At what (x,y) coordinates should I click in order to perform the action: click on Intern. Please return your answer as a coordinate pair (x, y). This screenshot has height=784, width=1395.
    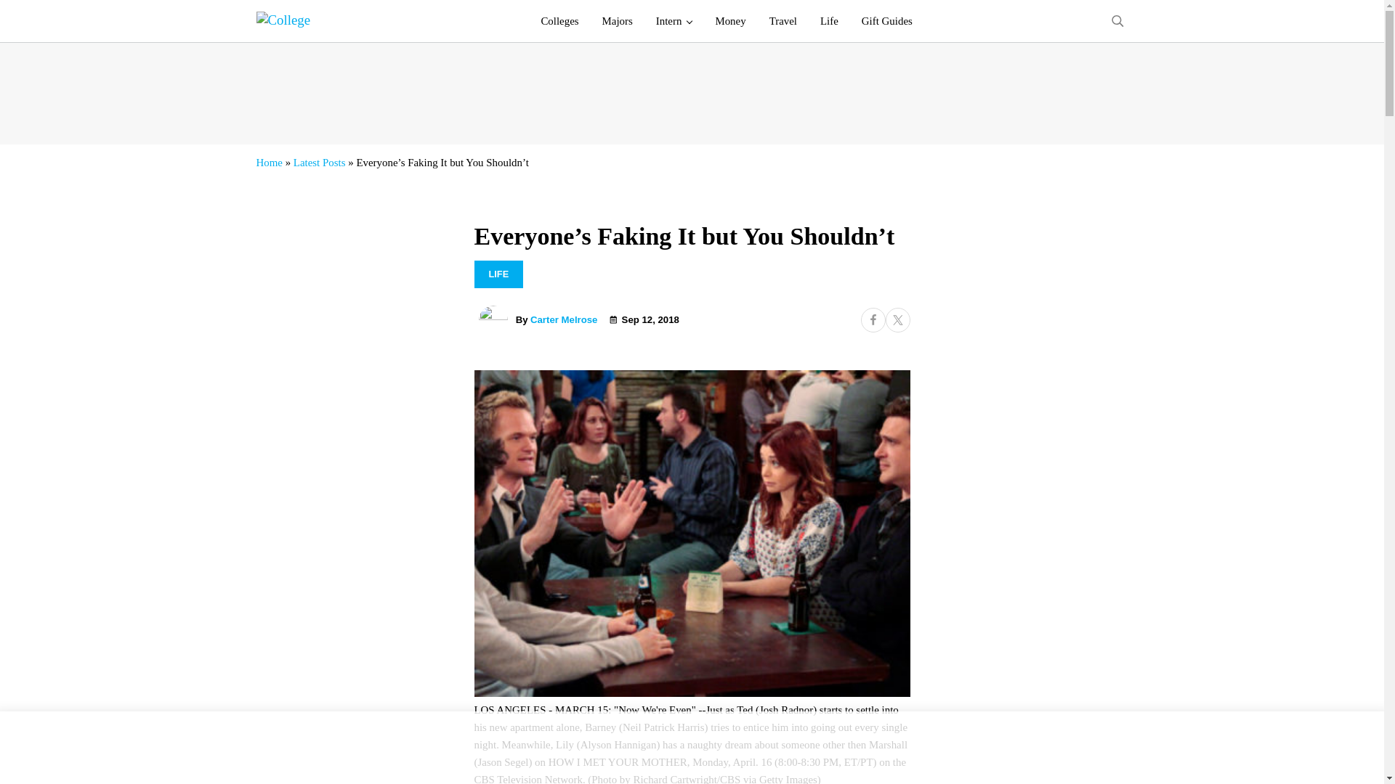
    Looking at the image, I should click on (674, 21).